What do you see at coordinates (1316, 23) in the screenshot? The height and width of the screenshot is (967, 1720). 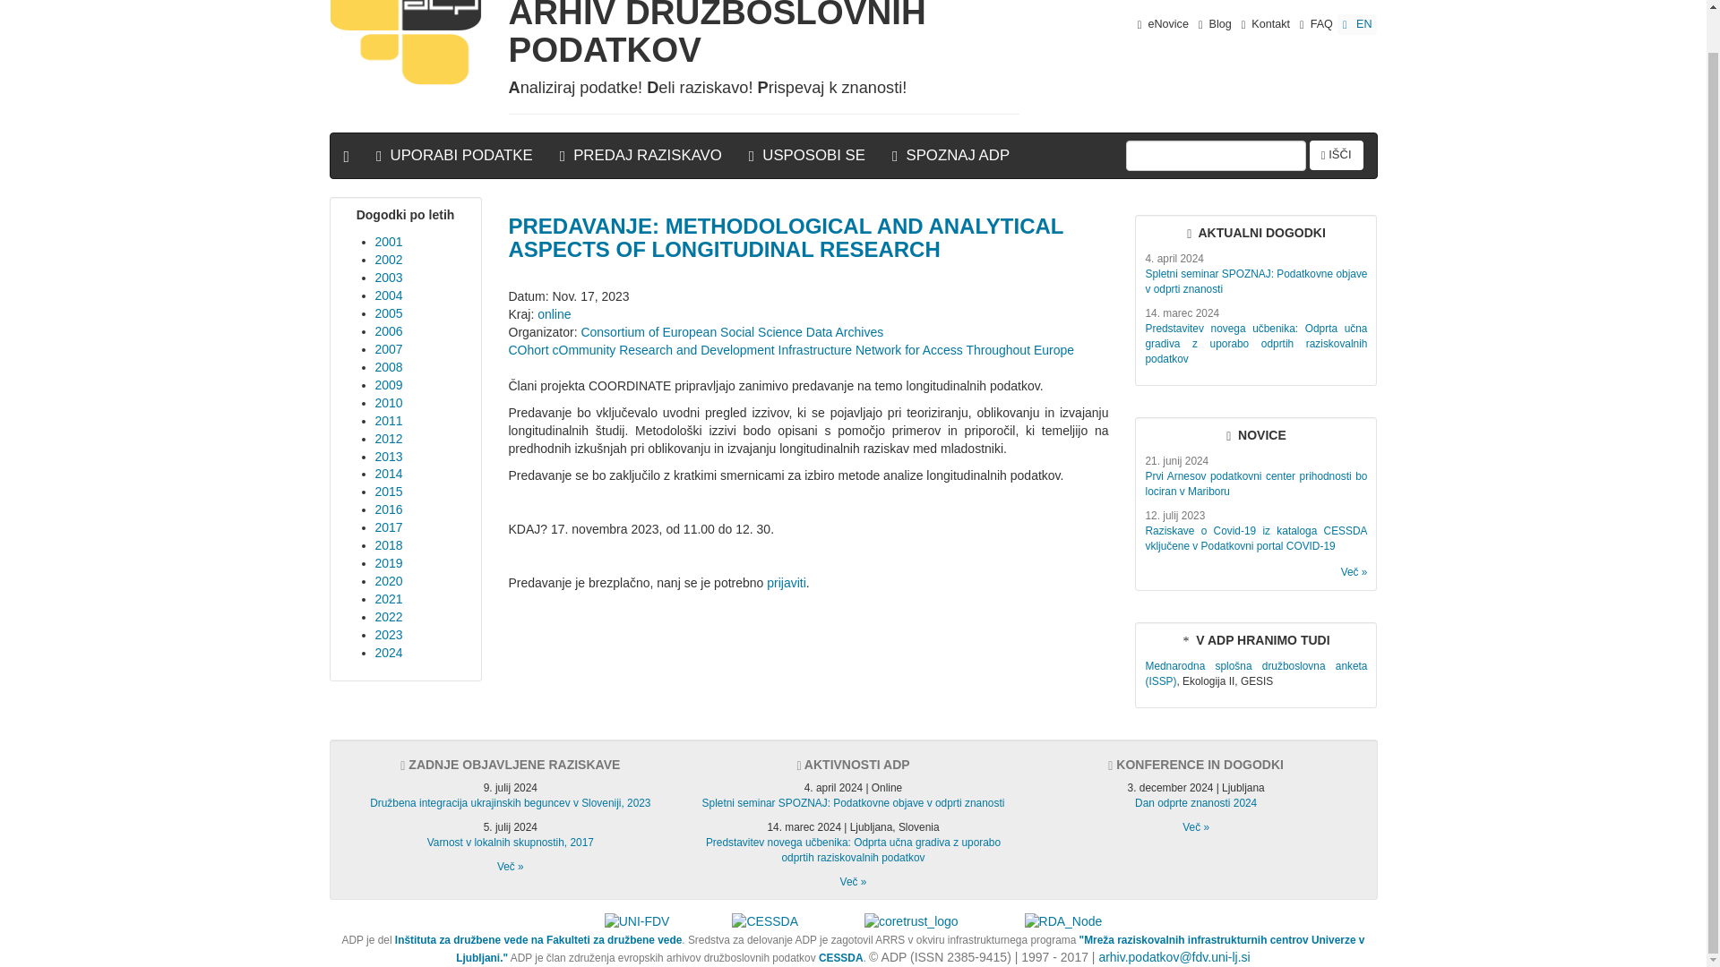 I see `  FAQ` at bounding box center [1316, 23].